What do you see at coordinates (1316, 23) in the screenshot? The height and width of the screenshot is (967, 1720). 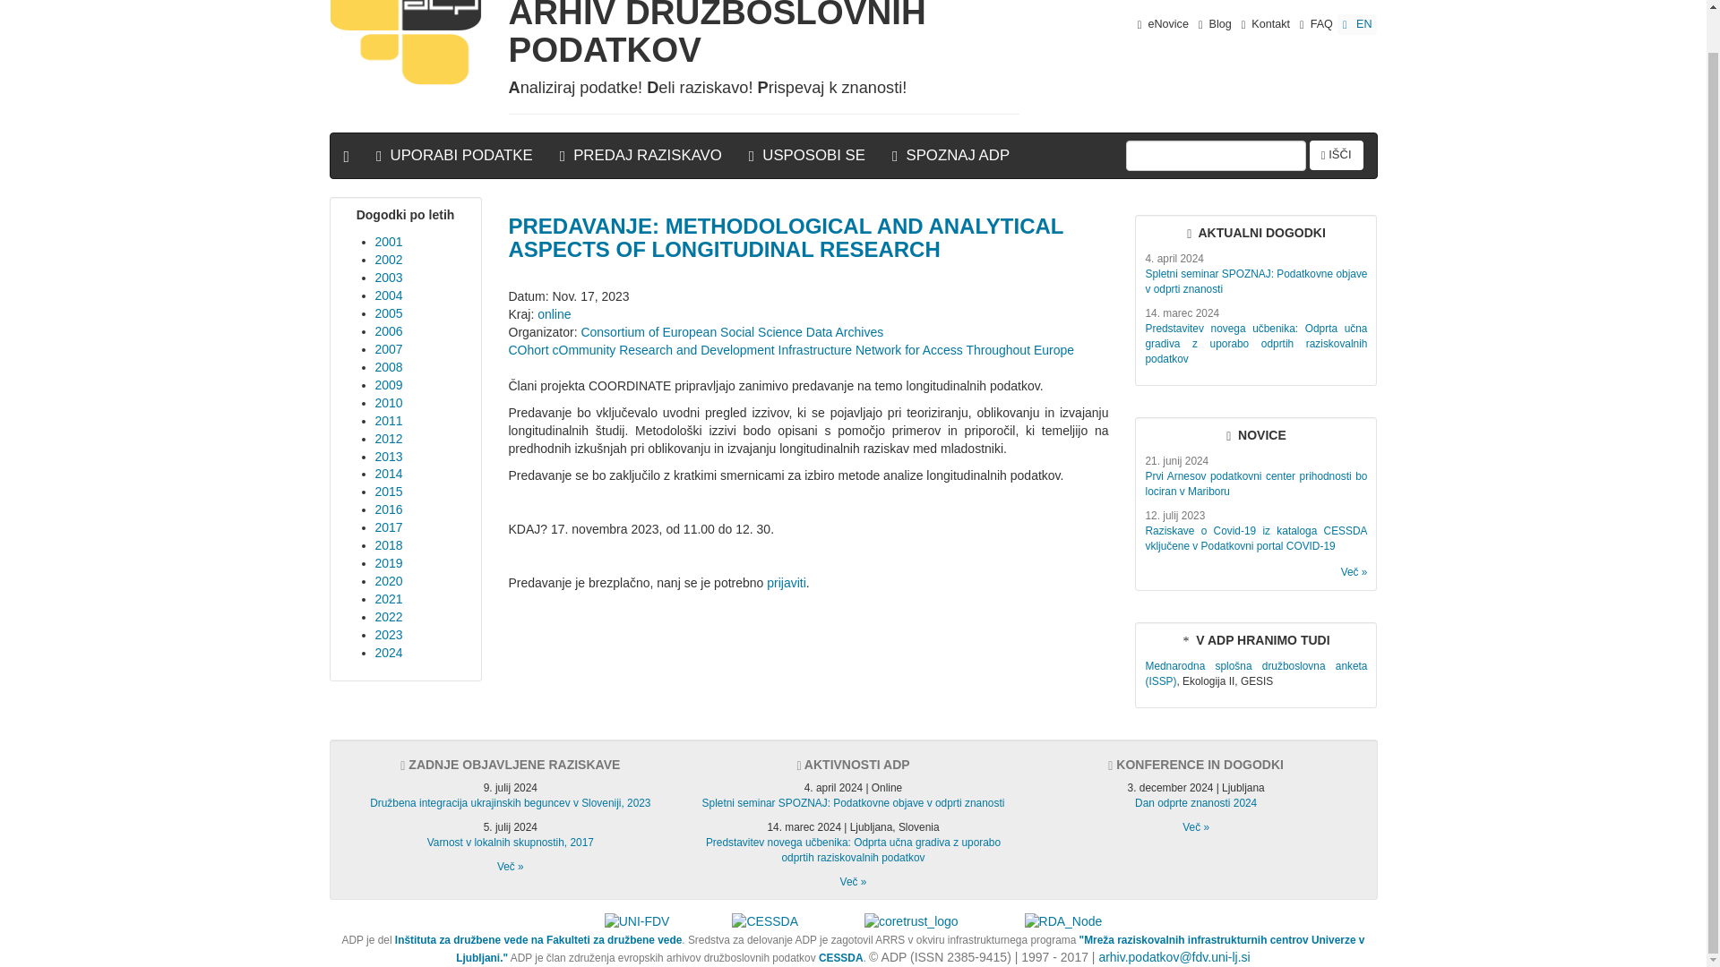 I see `  FAQ` at bounding box center [1316, 23].